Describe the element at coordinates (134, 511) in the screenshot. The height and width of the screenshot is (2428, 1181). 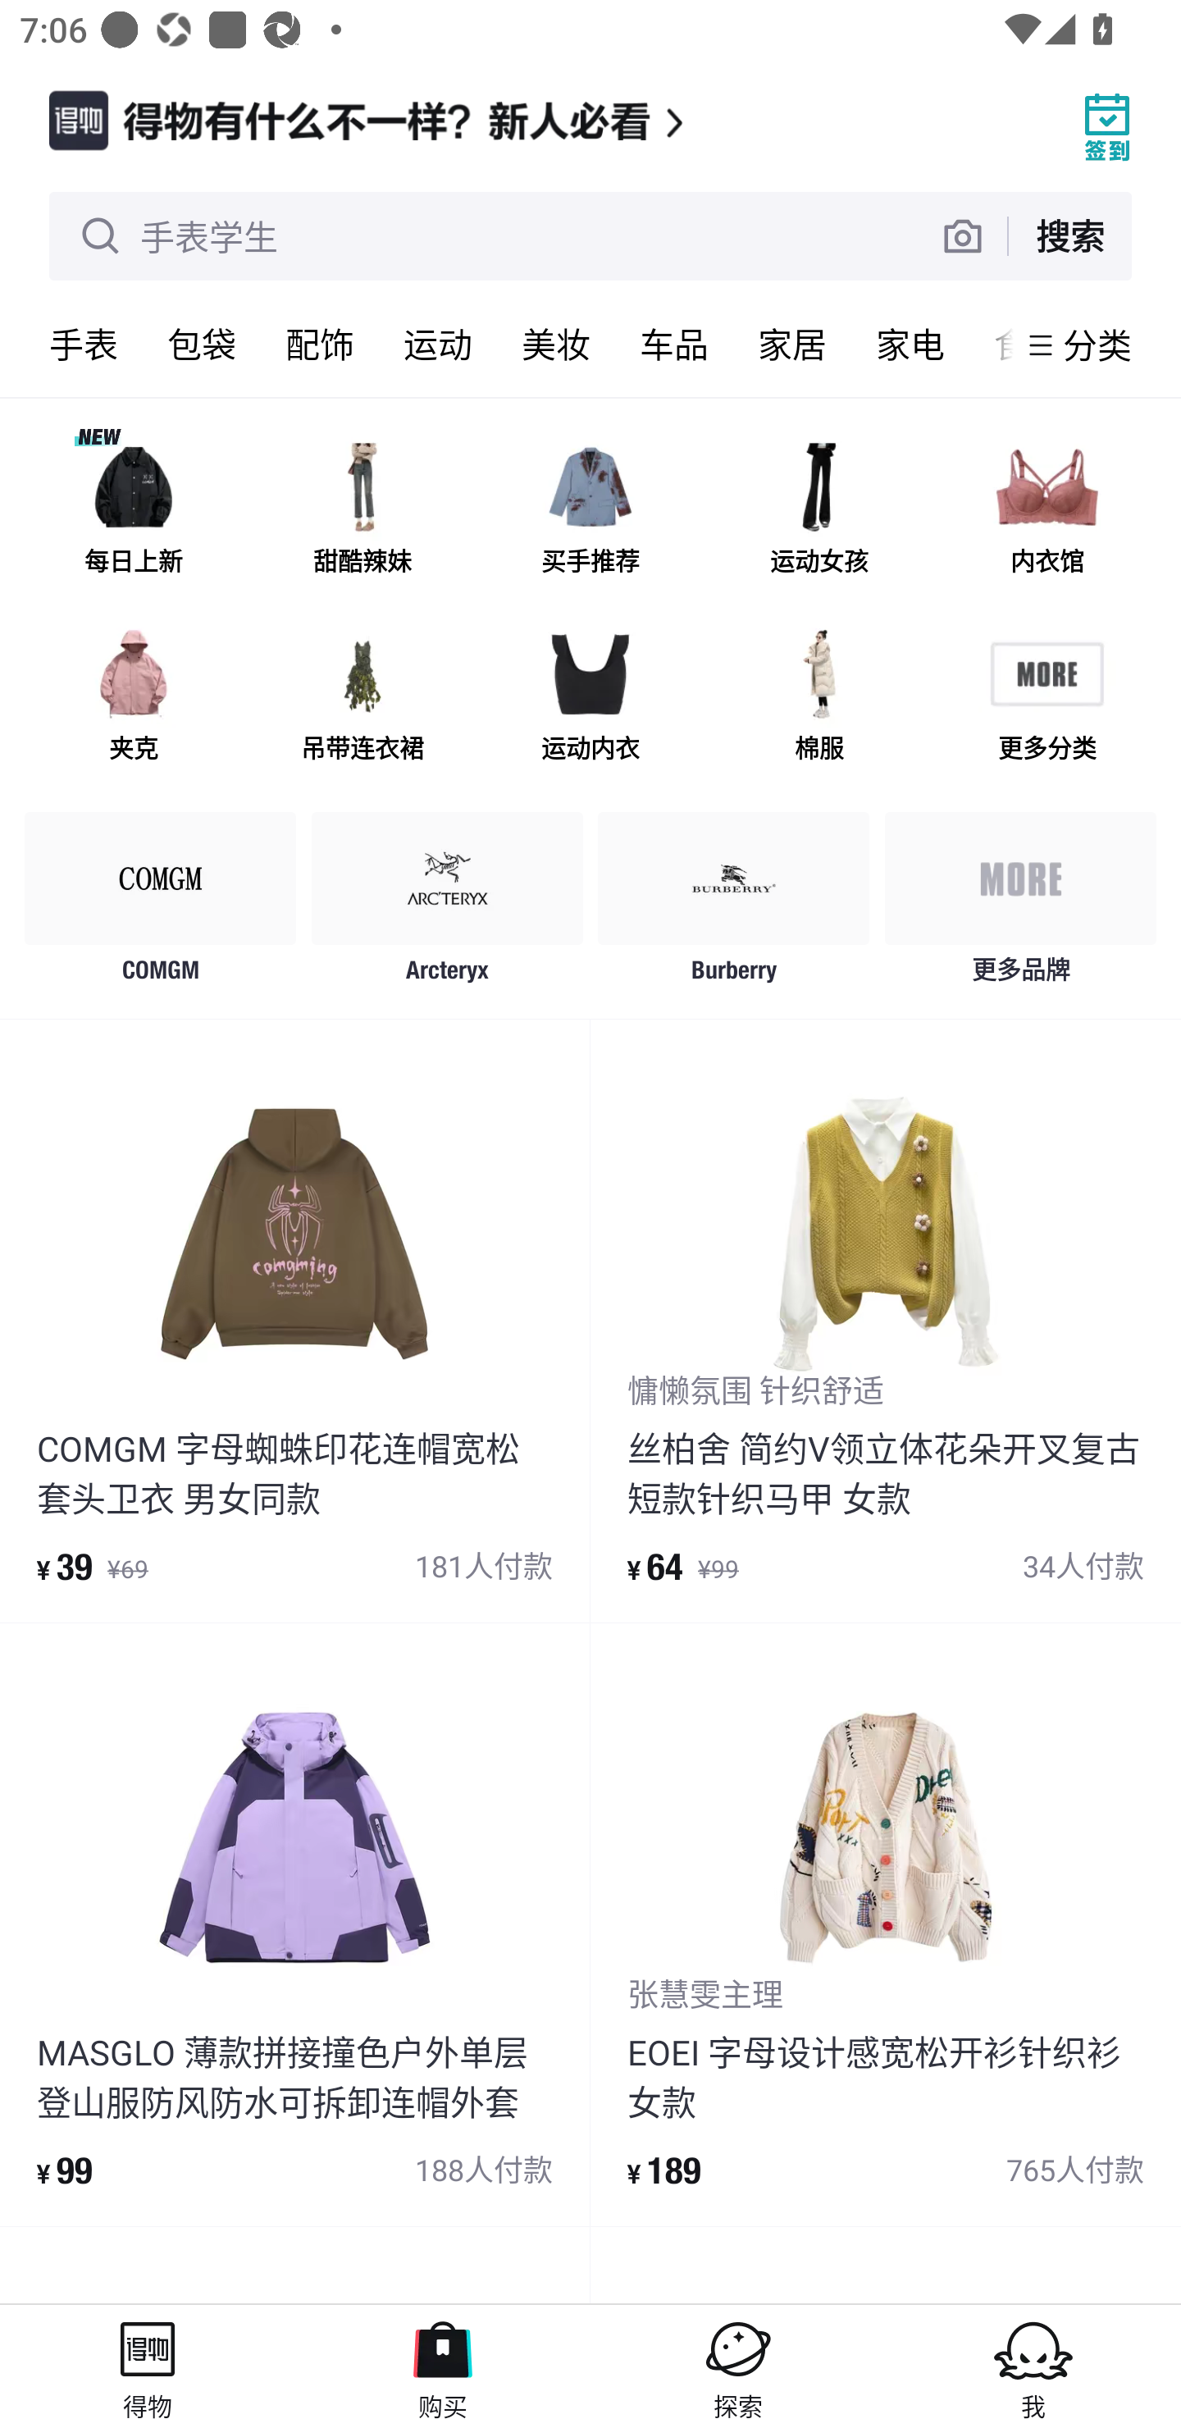
I see `每日上新` at that location.